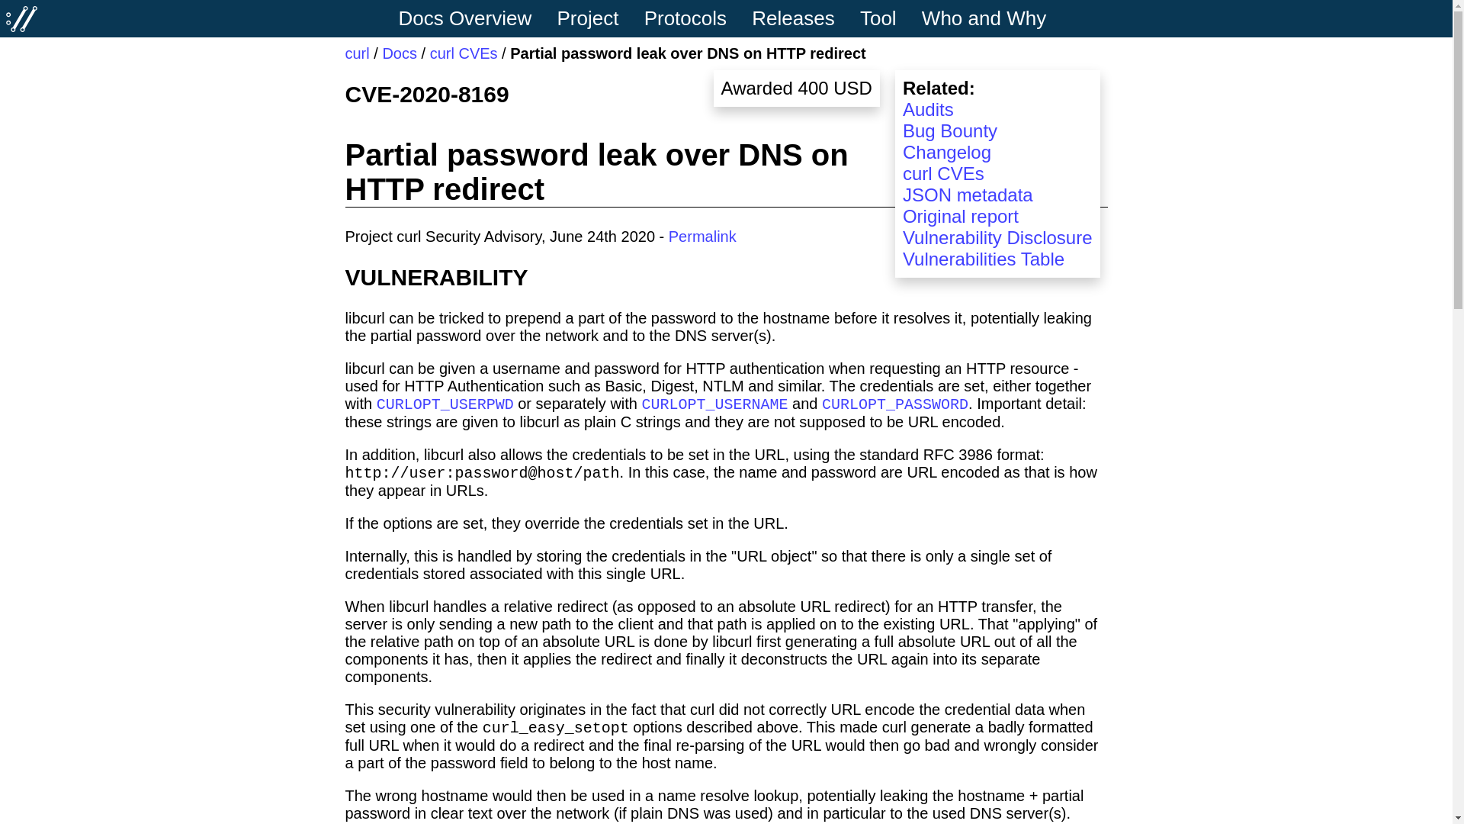  What do you see at coordinates (597, 18) in the screenshot?
I see `Project` at bounding box center [597, 18].